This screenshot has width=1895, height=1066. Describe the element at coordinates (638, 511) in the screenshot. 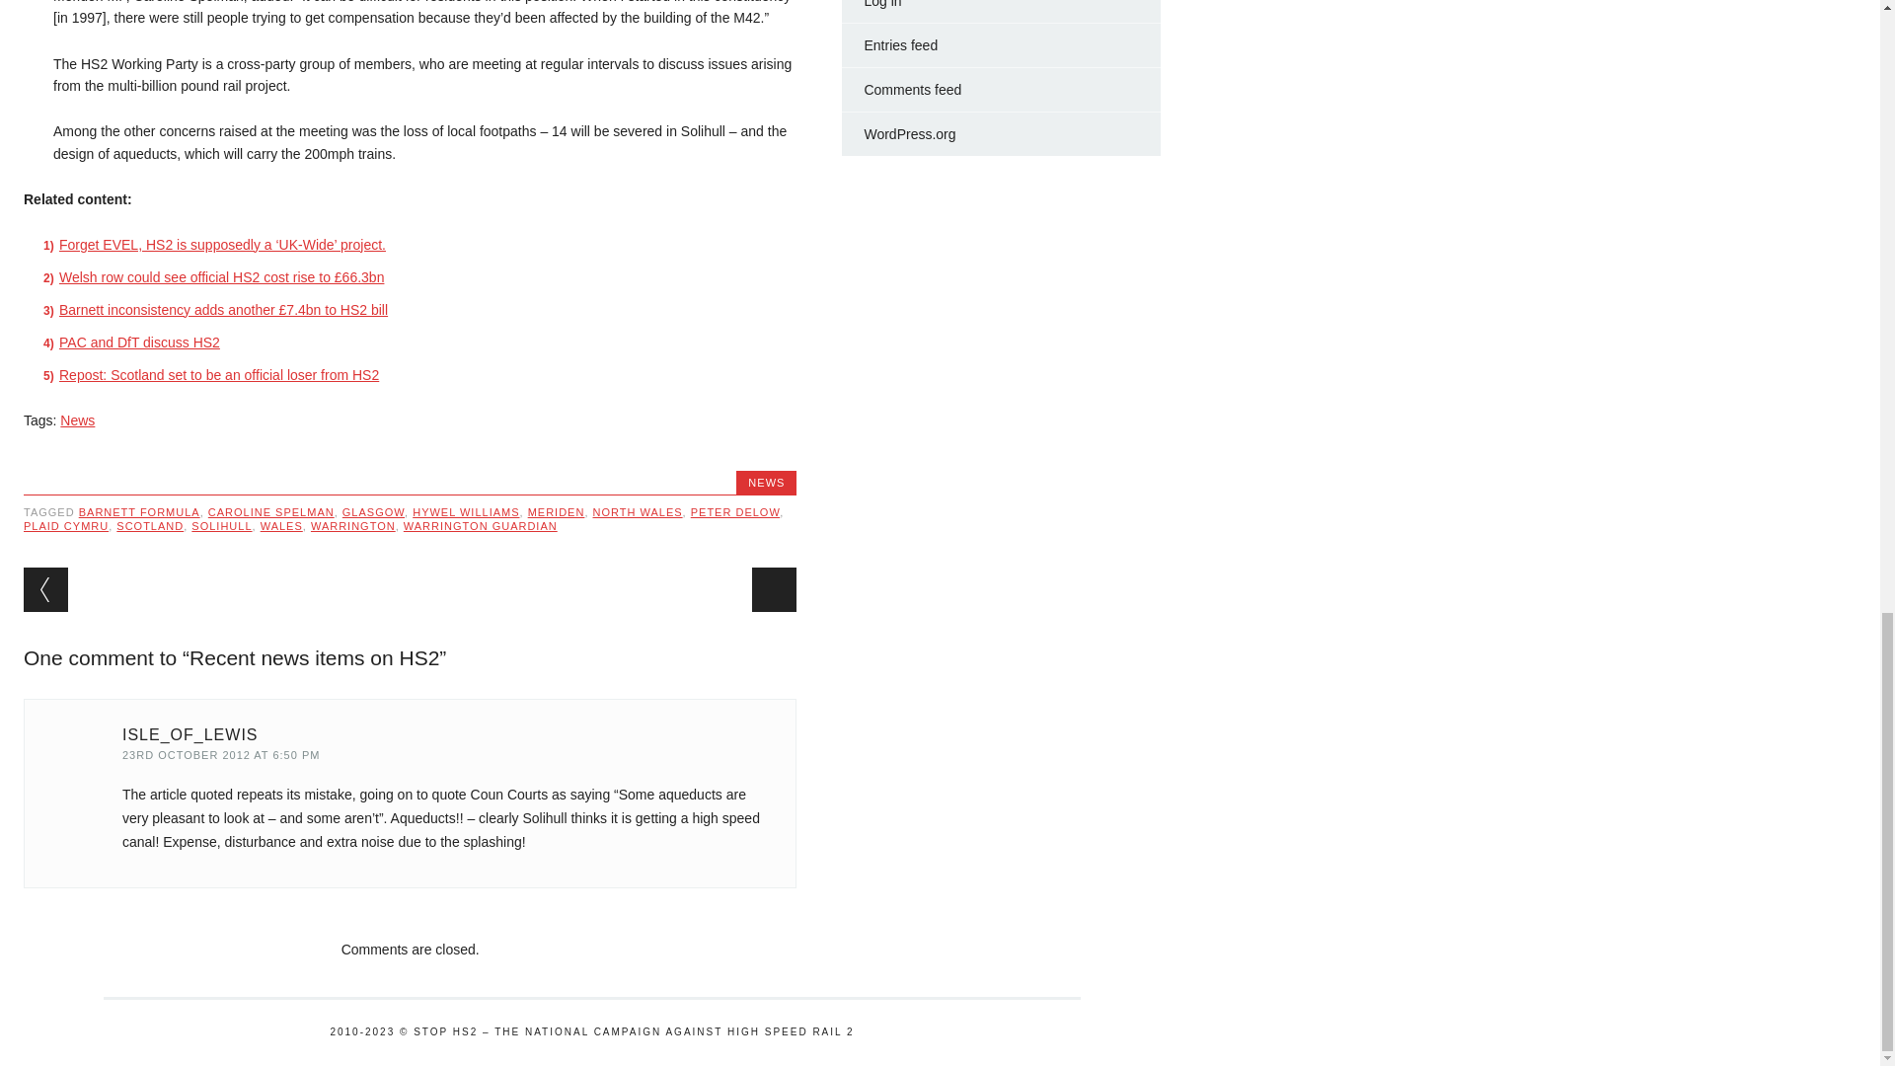

I see `NORTH WALES` at that location.